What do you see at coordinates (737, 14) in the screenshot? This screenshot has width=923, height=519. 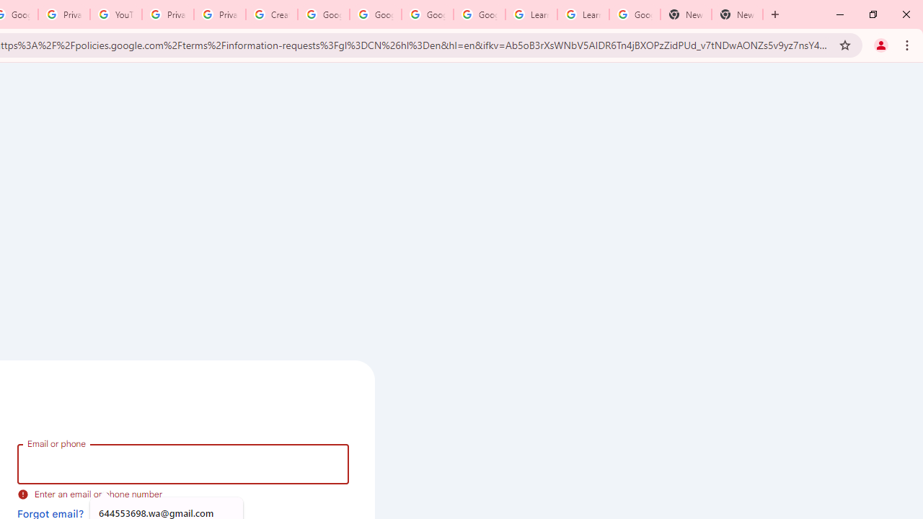 I see `New Tab` at bounding box center [737, 14].